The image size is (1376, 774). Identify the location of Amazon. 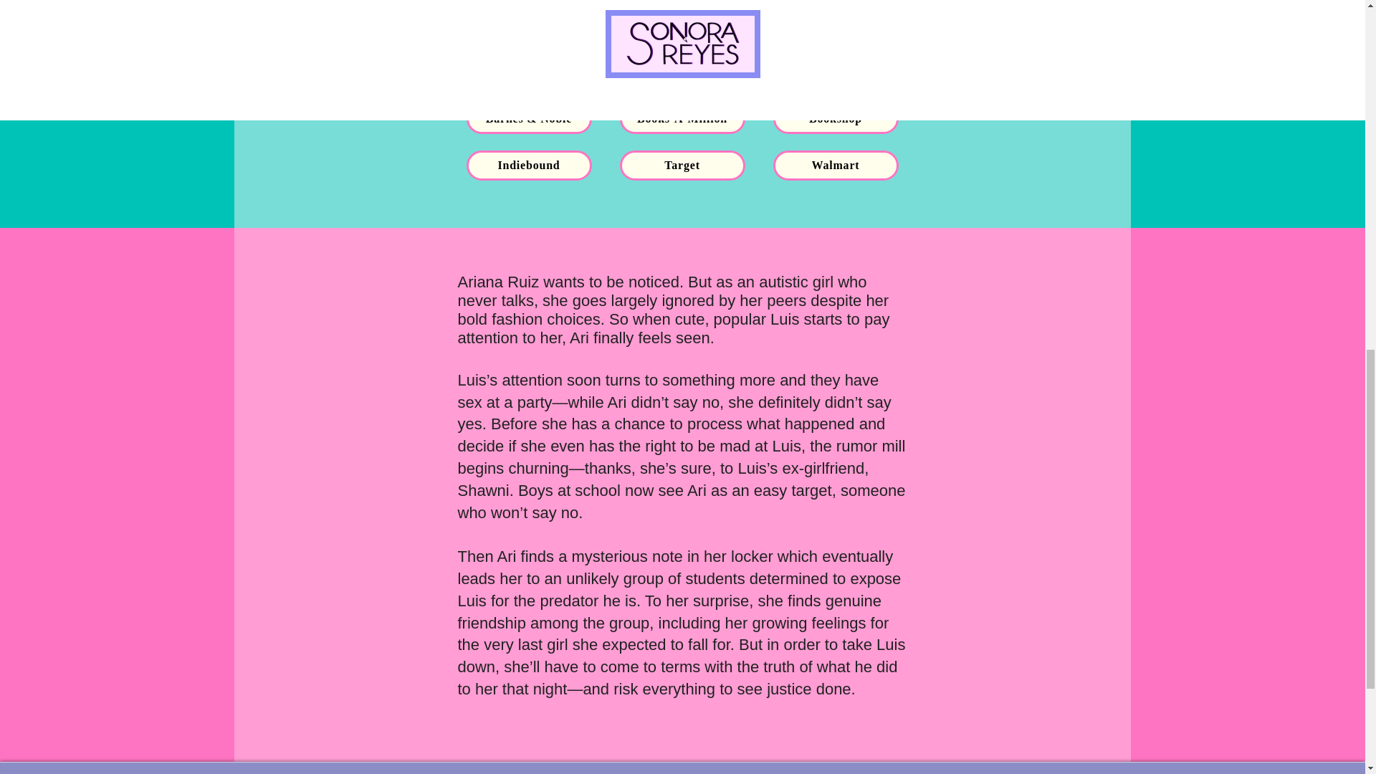
(835, 72).